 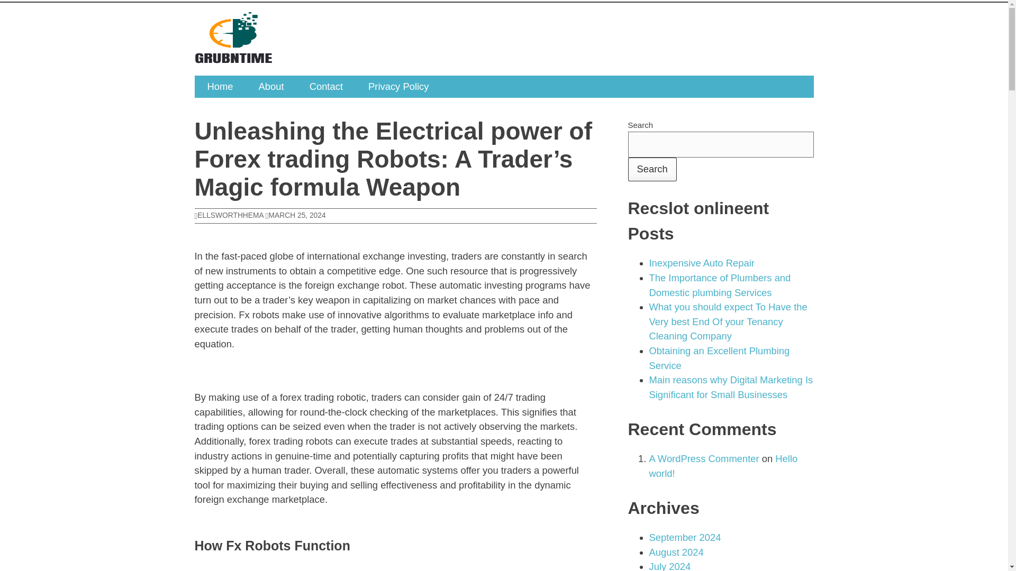 What do you see at coordinates (295, 215) in the screenshot?
I see `MARCH 25, 2024` at bounding box center [295, 215].